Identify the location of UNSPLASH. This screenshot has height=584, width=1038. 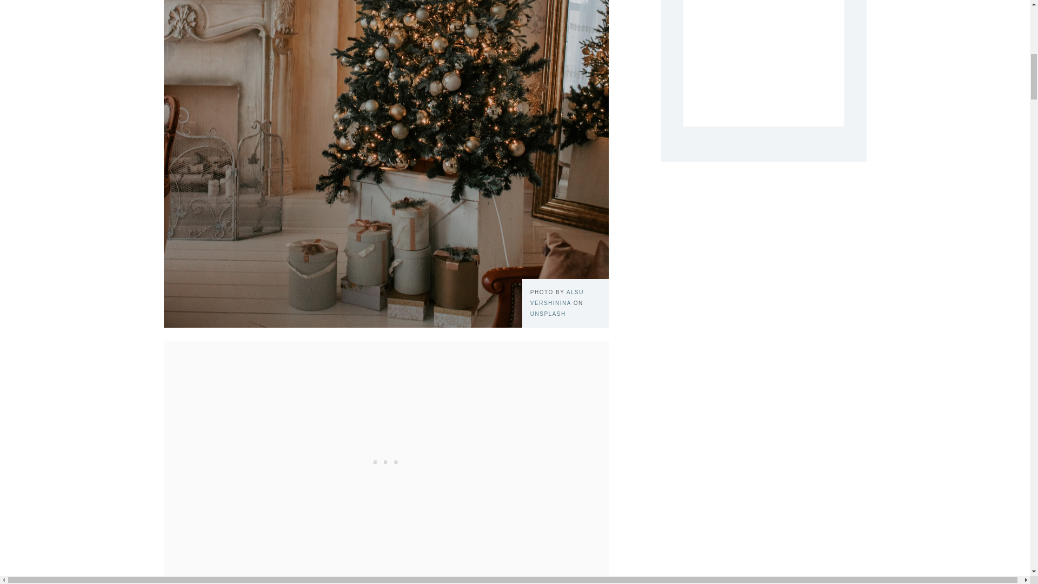
(548, 314).